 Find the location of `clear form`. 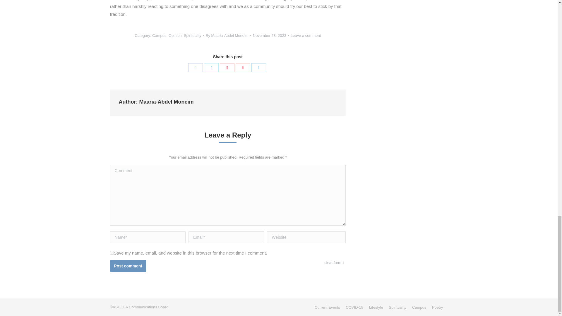

clear form is located at coordinates (335, 263).